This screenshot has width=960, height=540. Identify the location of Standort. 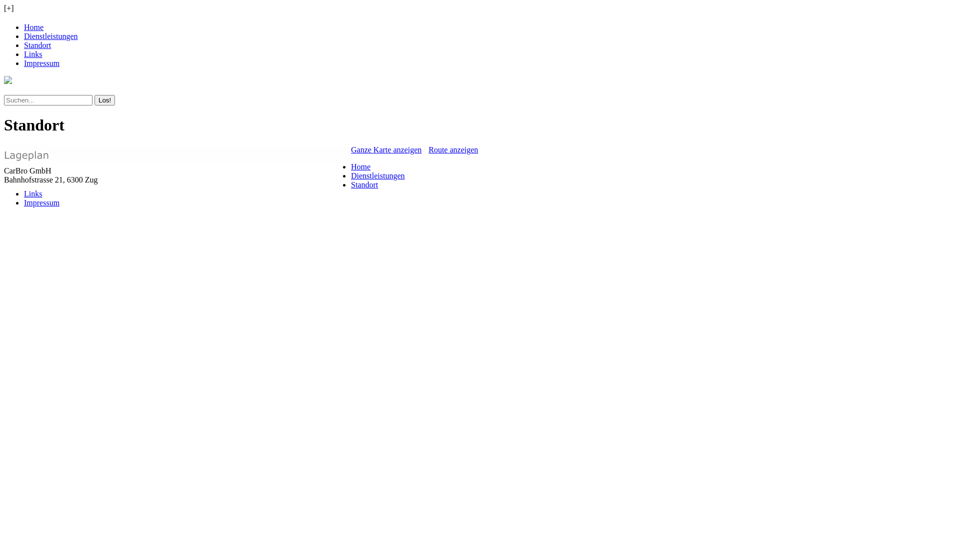
(37, 45).